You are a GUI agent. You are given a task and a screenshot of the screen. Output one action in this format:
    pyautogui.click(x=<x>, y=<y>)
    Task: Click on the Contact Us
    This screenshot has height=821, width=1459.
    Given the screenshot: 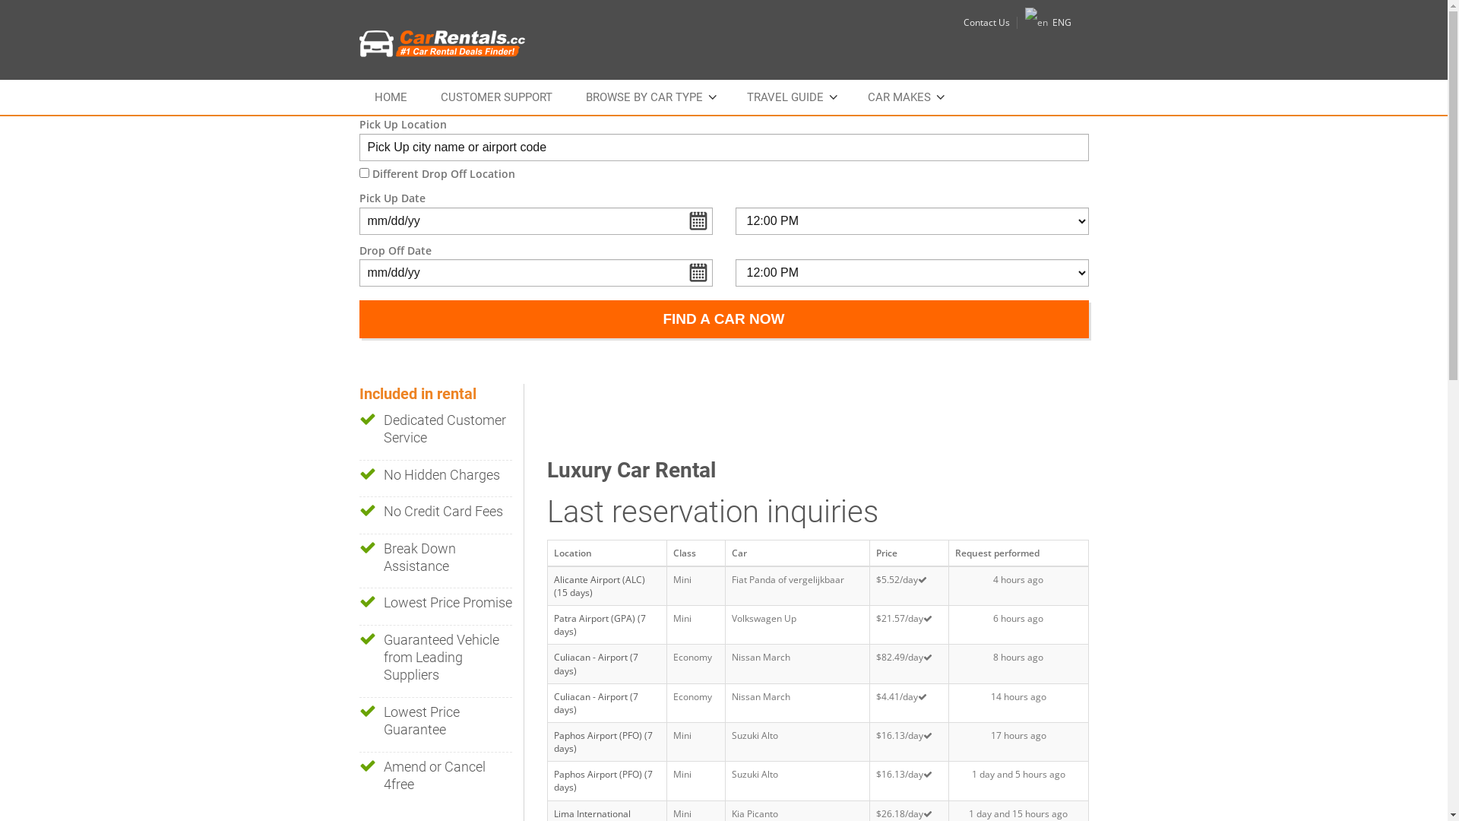 What is the action you would take?
    pyautogui.click(x=986, y=23)
    